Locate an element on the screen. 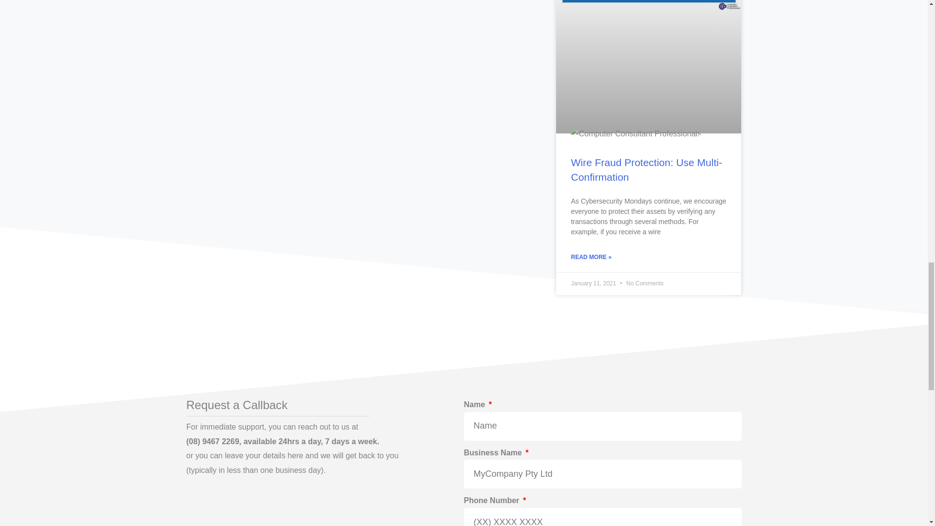 Image resolution: width=935 pixels, height=526 pixels. Wire Fraud Protection: Use Multi-Confirmation is located at coordinates (646, 169).